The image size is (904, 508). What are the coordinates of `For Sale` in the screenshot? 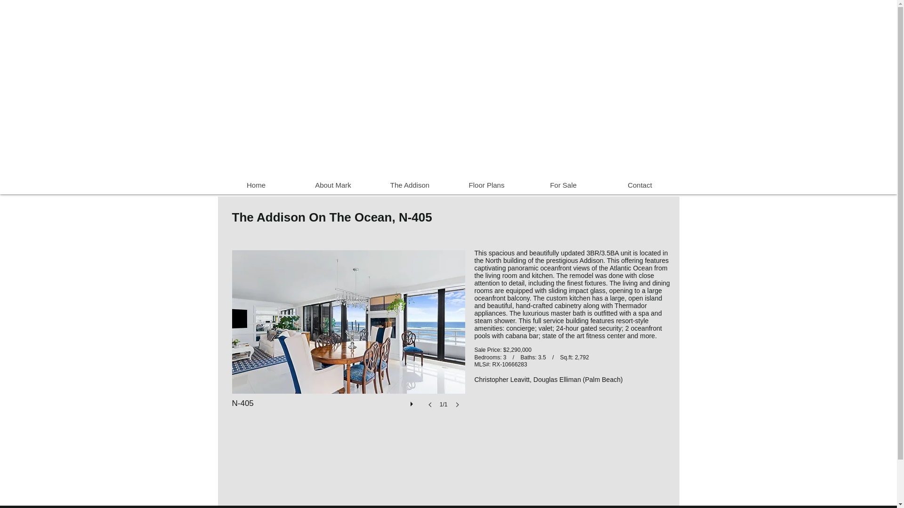 It's located at (562, 185).